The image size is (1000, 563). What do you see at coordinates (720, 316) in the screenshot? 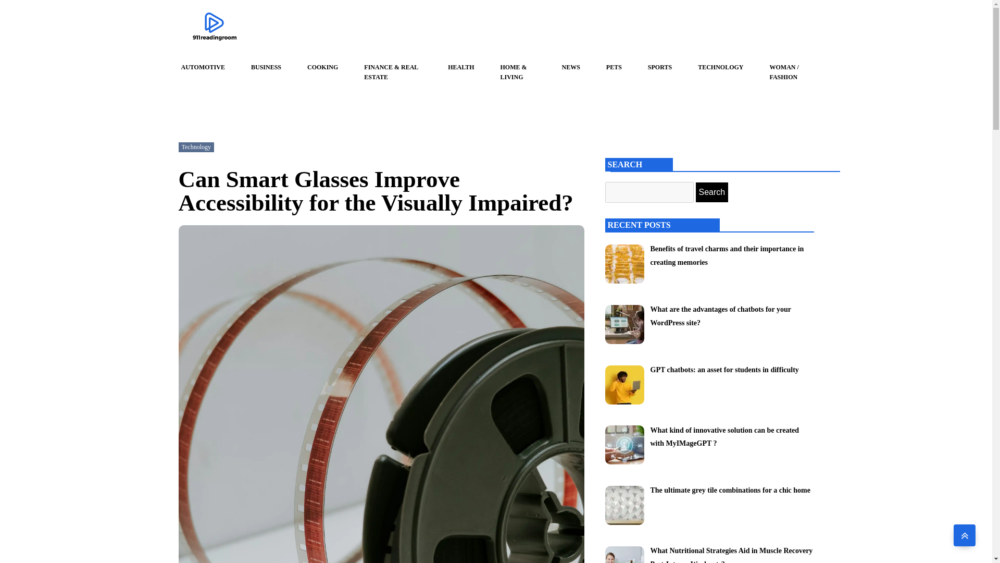
I see `What are the advantages of chatbots for your WordPress site?` at bounding box center [720, 316].